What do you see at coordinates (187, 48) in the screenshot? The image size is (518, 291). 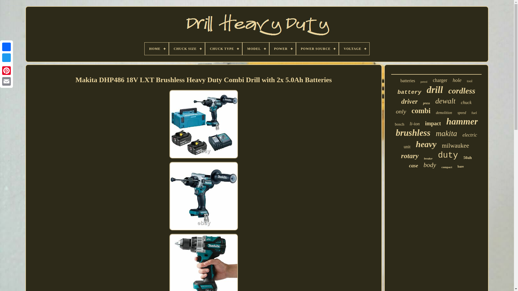 I see `CHUCK SIZE` at bounding box center [187, 48].